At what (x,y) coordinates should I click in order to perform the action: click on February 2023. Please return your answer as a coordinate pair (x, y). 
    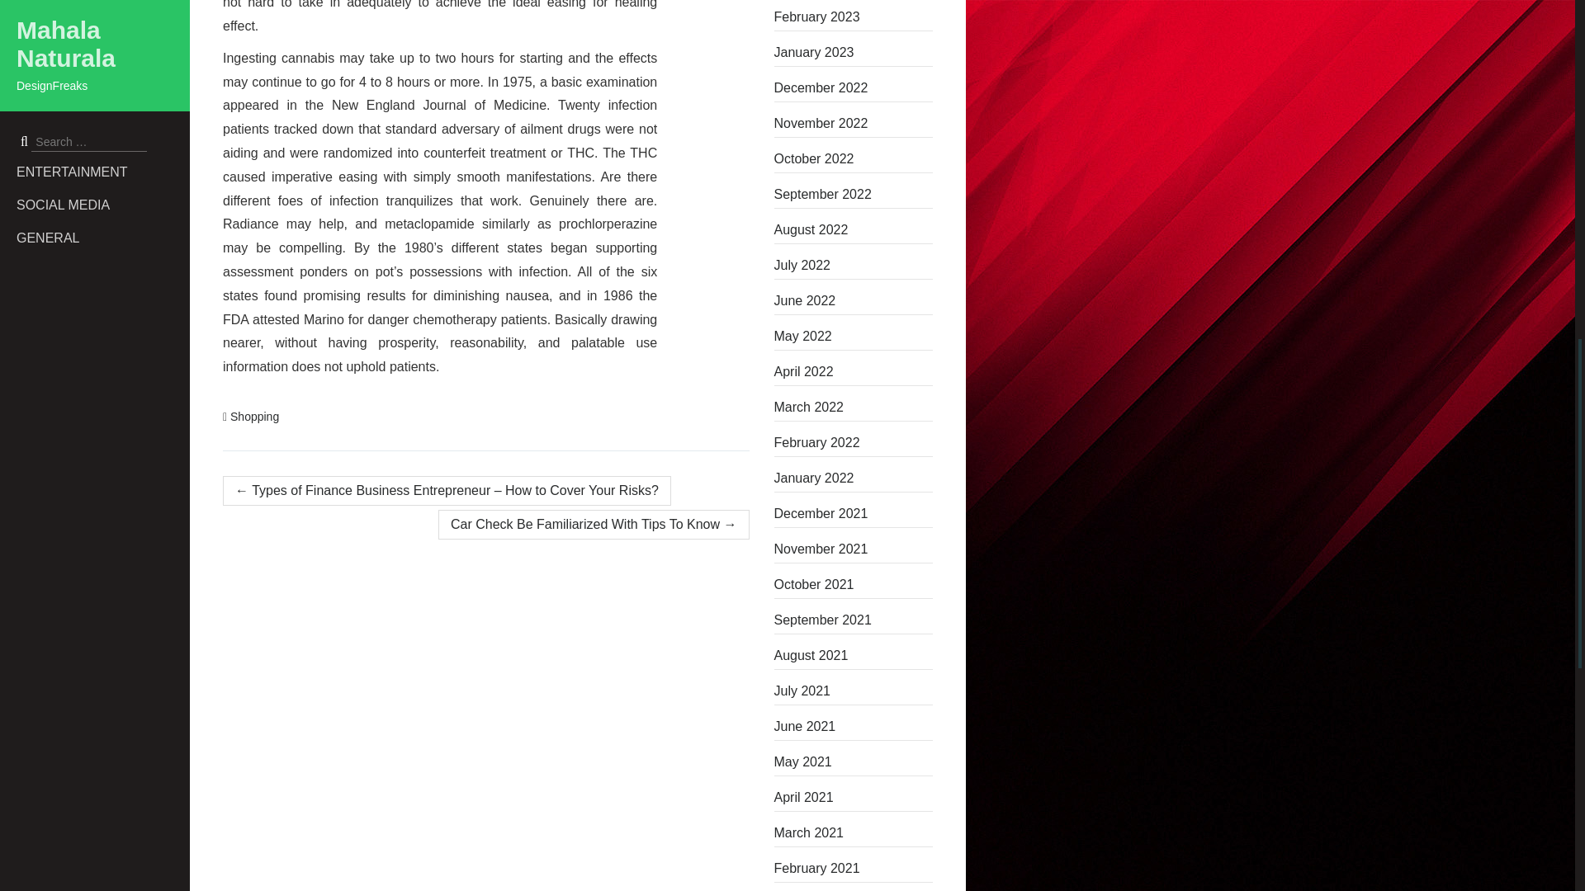
    Looking at the image, I should click on (854, 16).